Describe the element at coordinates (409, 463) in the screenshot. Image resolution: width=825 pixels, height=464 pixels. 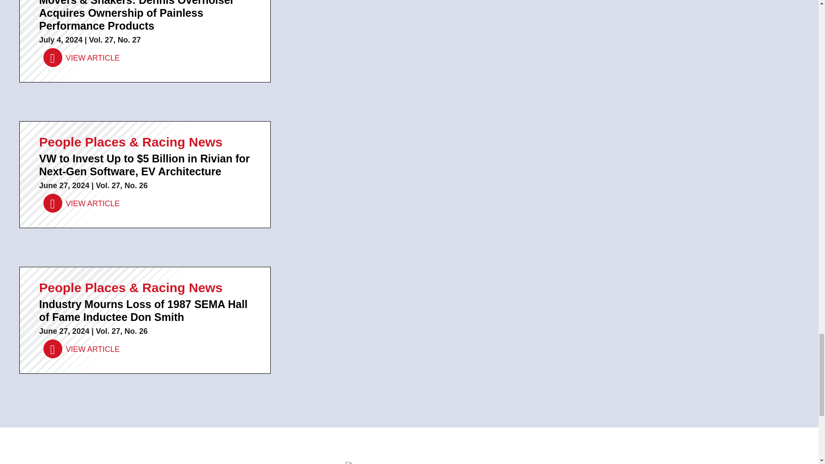
I see `SEMA SBN Ally Series August 20th` at that location.